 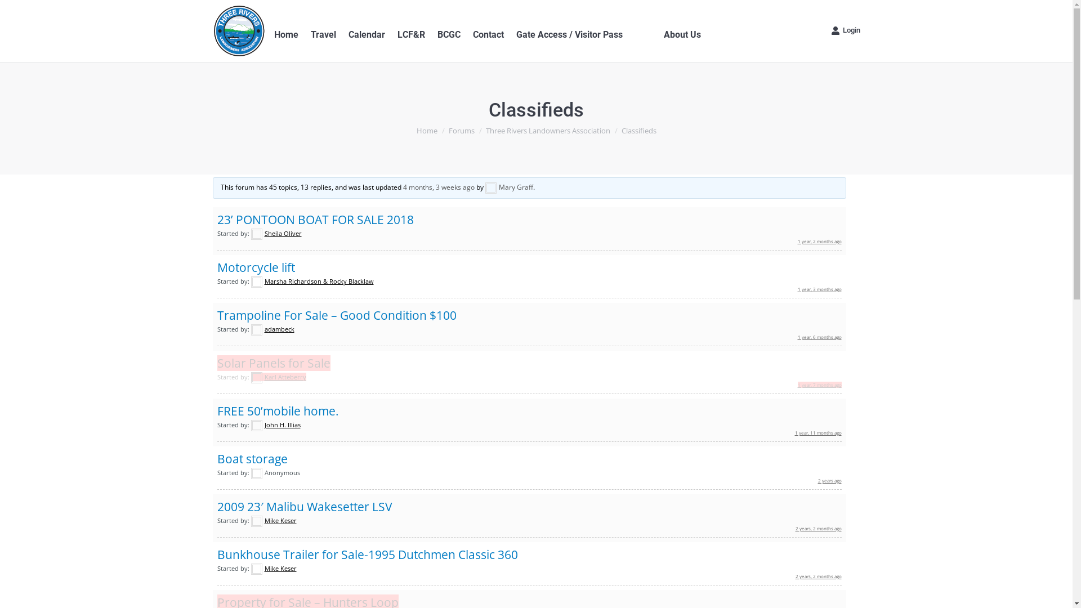 What do you see at coordinates (448, 35) in the screenshot?
I see `BCGC` at bounding box center [448, 35].